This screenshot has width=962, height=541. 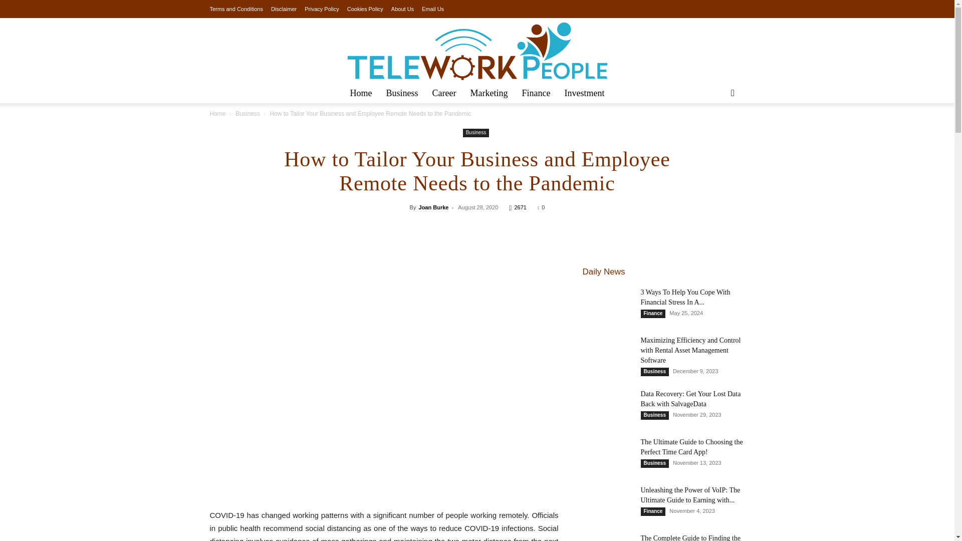 I want to click on View all posts in Business, so click(x=248, y=114).